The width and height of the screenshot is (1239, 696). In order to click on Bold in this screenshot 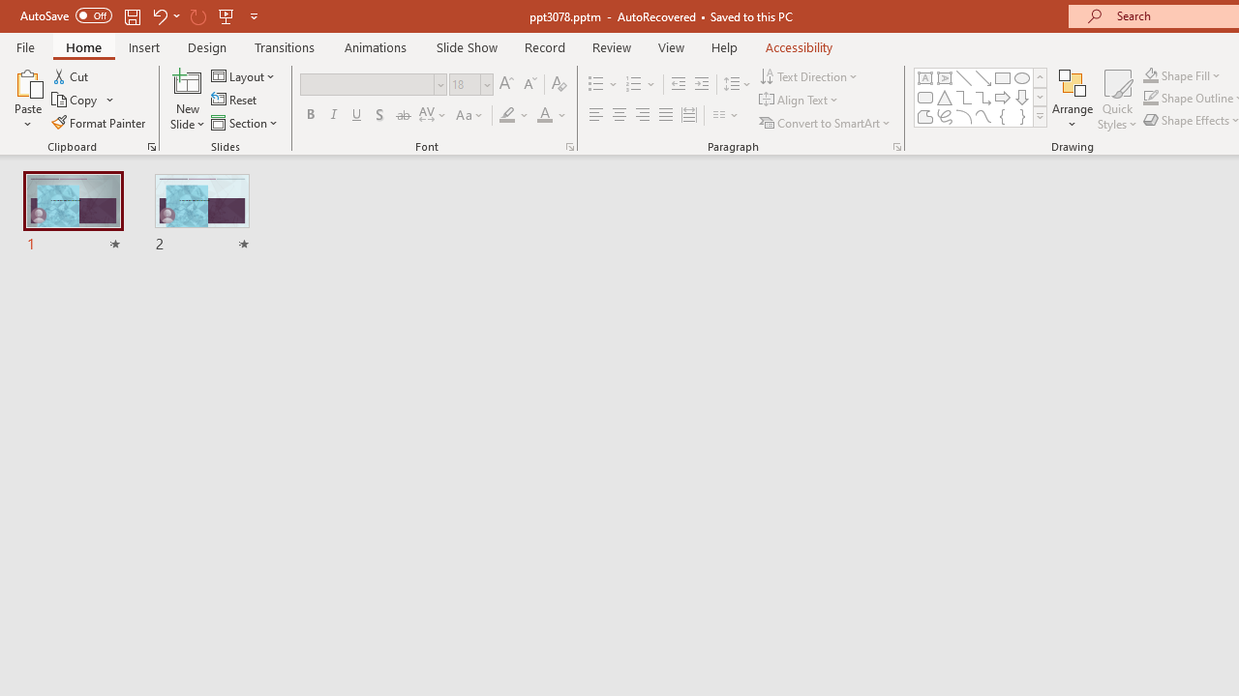, I will do `click(310, 116)`.